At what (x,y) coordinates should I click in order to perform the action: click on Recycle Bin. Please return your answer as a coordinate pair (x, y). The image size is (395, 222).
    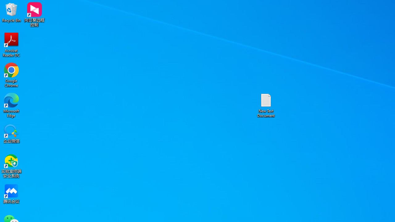
    Looking at the image, I should click on (11, 12).